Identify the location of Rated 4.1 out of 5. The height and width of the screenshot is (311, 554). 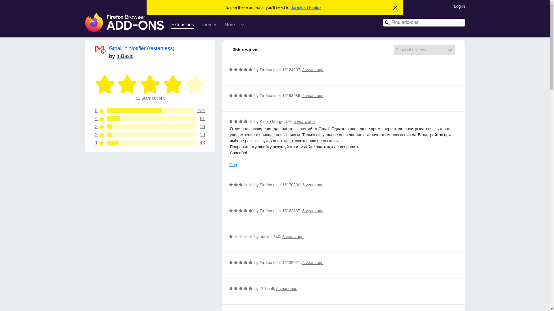
(195, 84).